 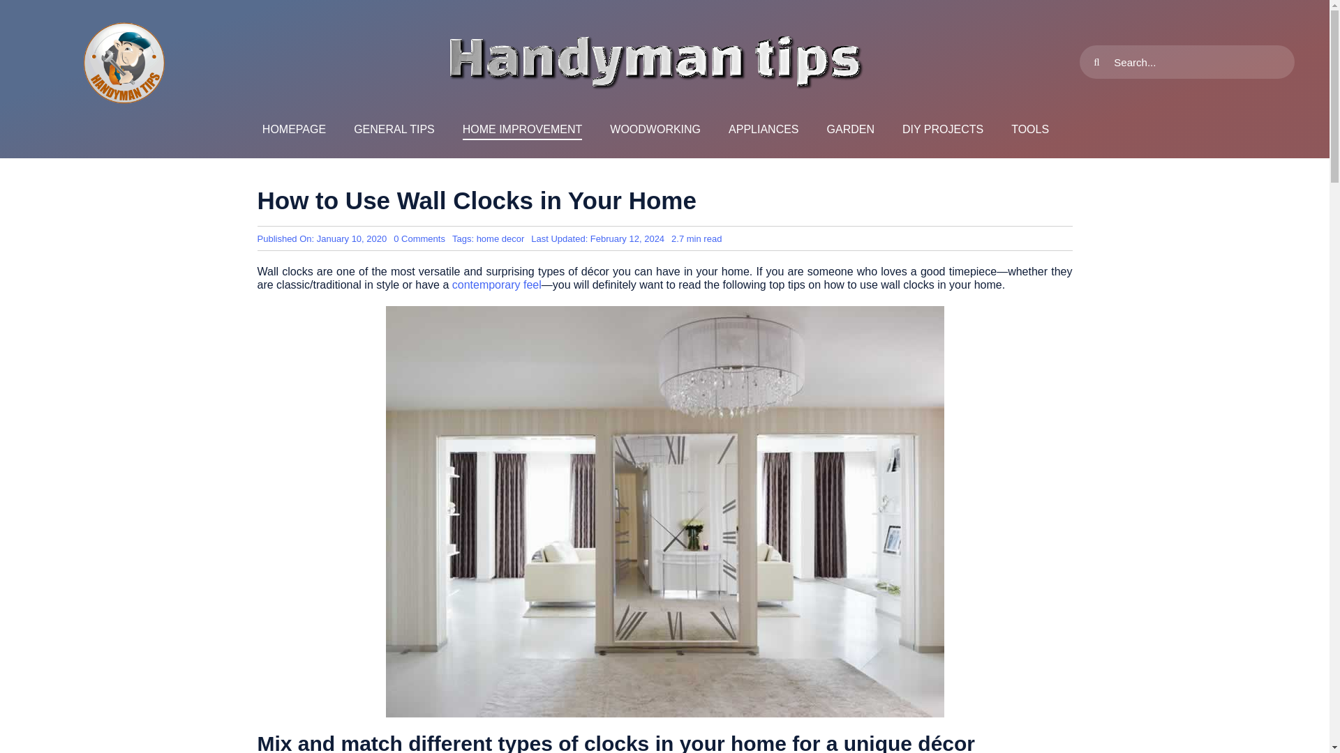 I want to click on APPLIANCES, so click(x=764, y=130).